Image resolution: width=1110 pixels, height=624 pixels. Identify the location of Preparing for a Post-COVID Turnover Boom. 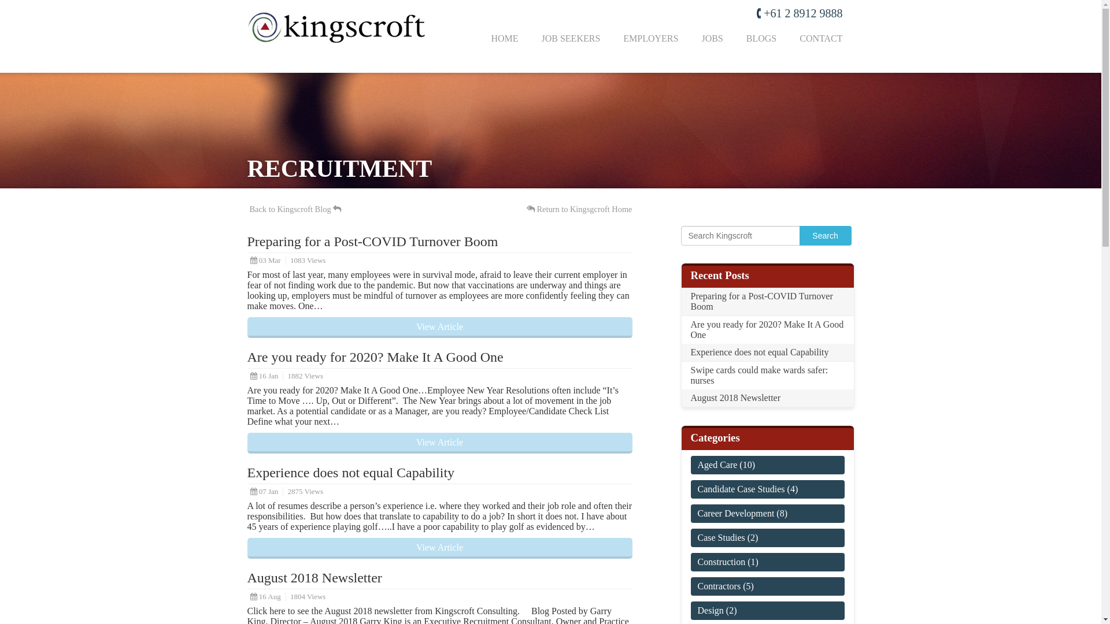
(767, 302).